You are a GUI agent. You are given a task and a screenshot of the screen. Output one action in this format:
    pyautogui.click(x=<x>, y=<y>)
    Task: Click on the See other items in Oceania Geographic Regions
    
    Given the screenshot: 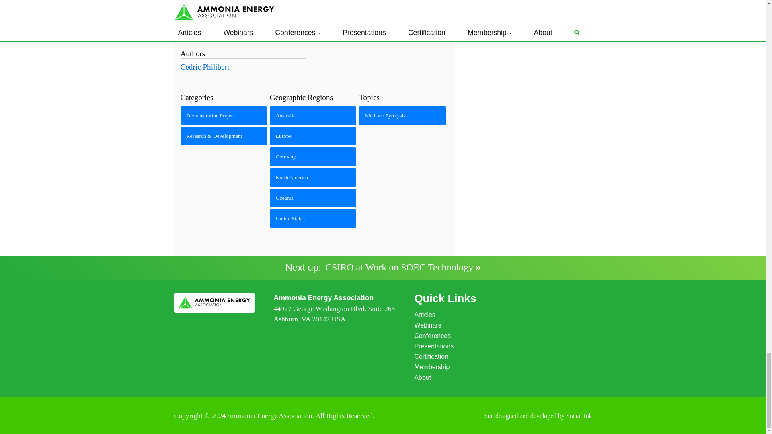 What is the action you would take?
    pyautogui.click(x=313, y=198)
    